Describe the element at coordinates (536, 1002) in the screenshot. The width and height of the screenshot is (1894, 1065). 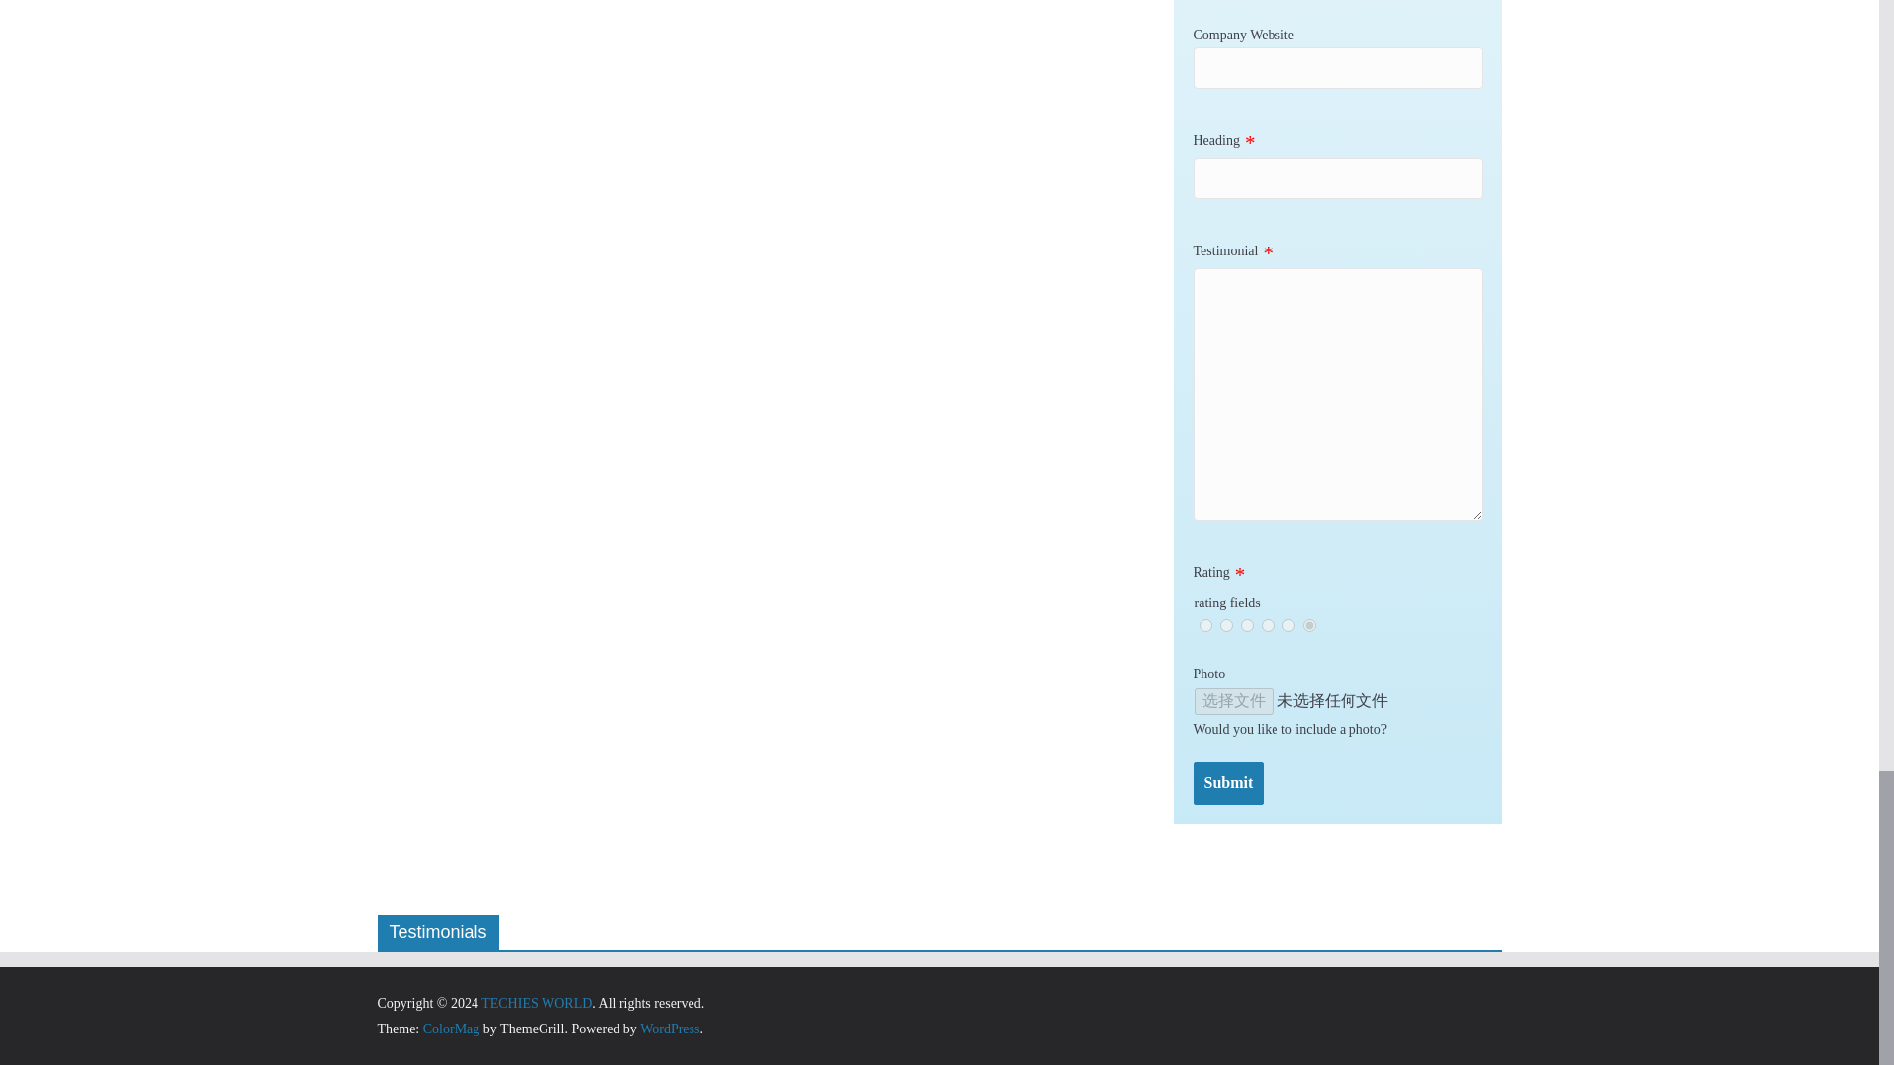
I see `TECHIES WORLD` at that location.